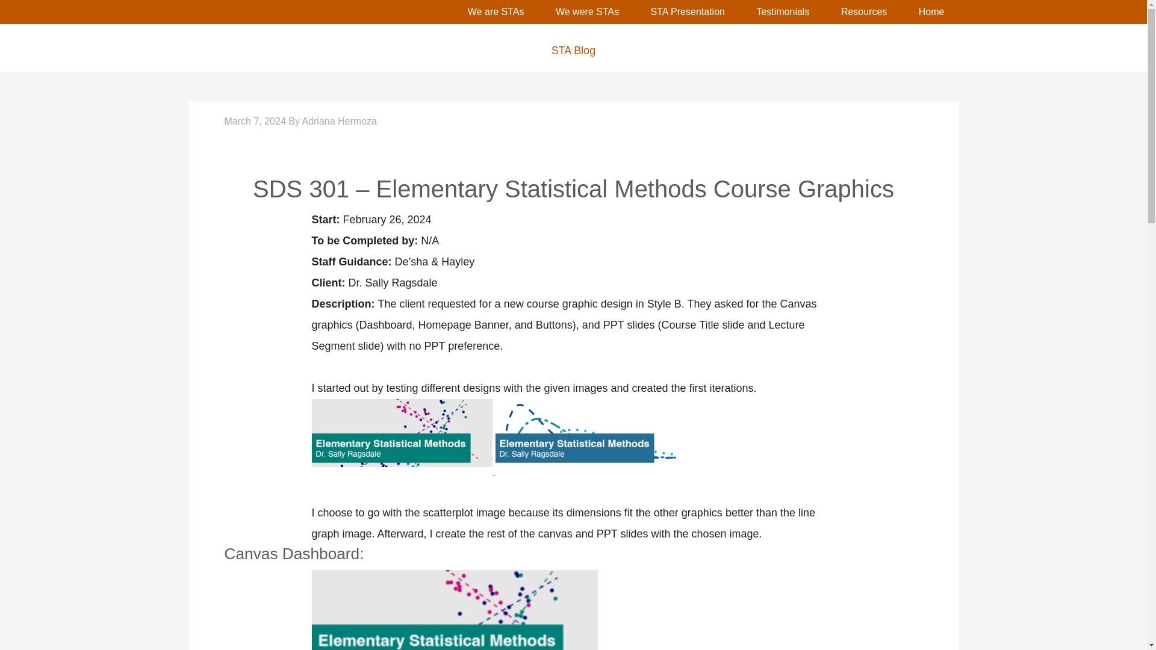 This screenshot has width=1156, height=650. Describe the element at coordinates (863, 12) in the screenshot. I see `Resources` at that location.